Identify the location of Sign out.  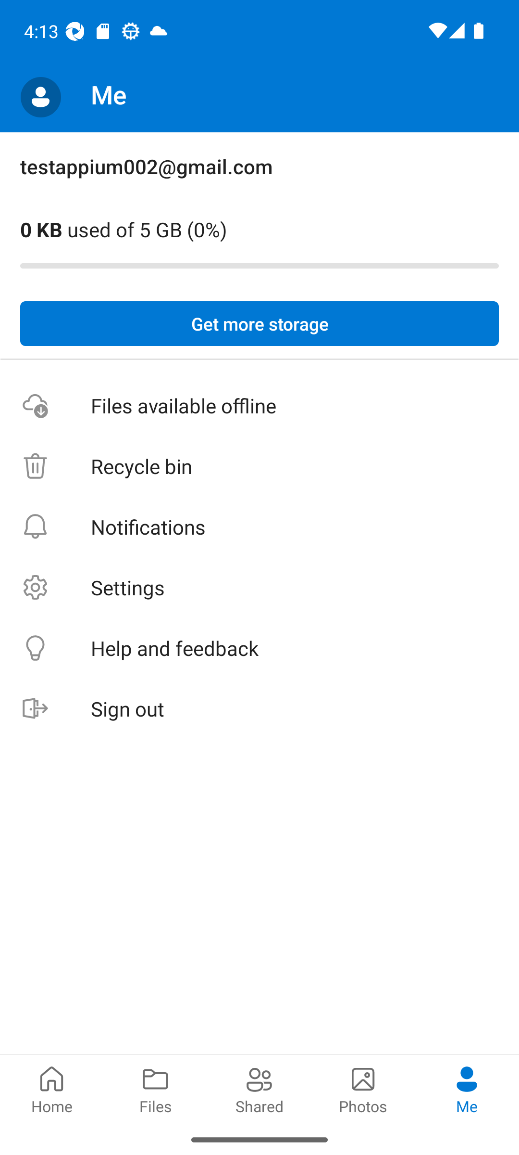
(259, 709).